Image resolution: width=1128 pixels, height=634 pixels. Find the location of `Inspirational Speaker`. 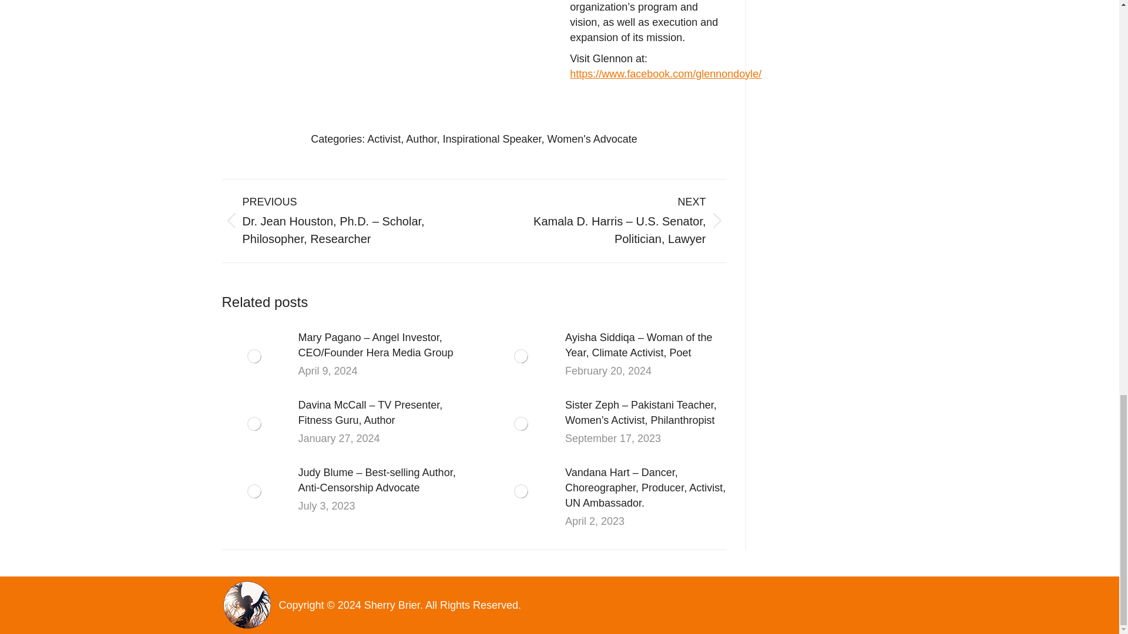

Inspirational Speaker is located at coordinates (491, 139).